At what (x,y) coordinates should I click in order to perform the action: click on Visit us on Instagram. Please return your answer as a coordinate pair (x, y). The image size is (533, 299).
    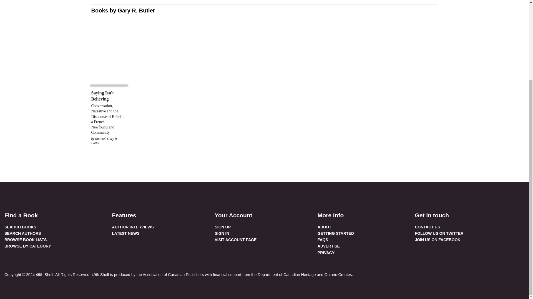
    Looking at the image, I should click on (33, 195).